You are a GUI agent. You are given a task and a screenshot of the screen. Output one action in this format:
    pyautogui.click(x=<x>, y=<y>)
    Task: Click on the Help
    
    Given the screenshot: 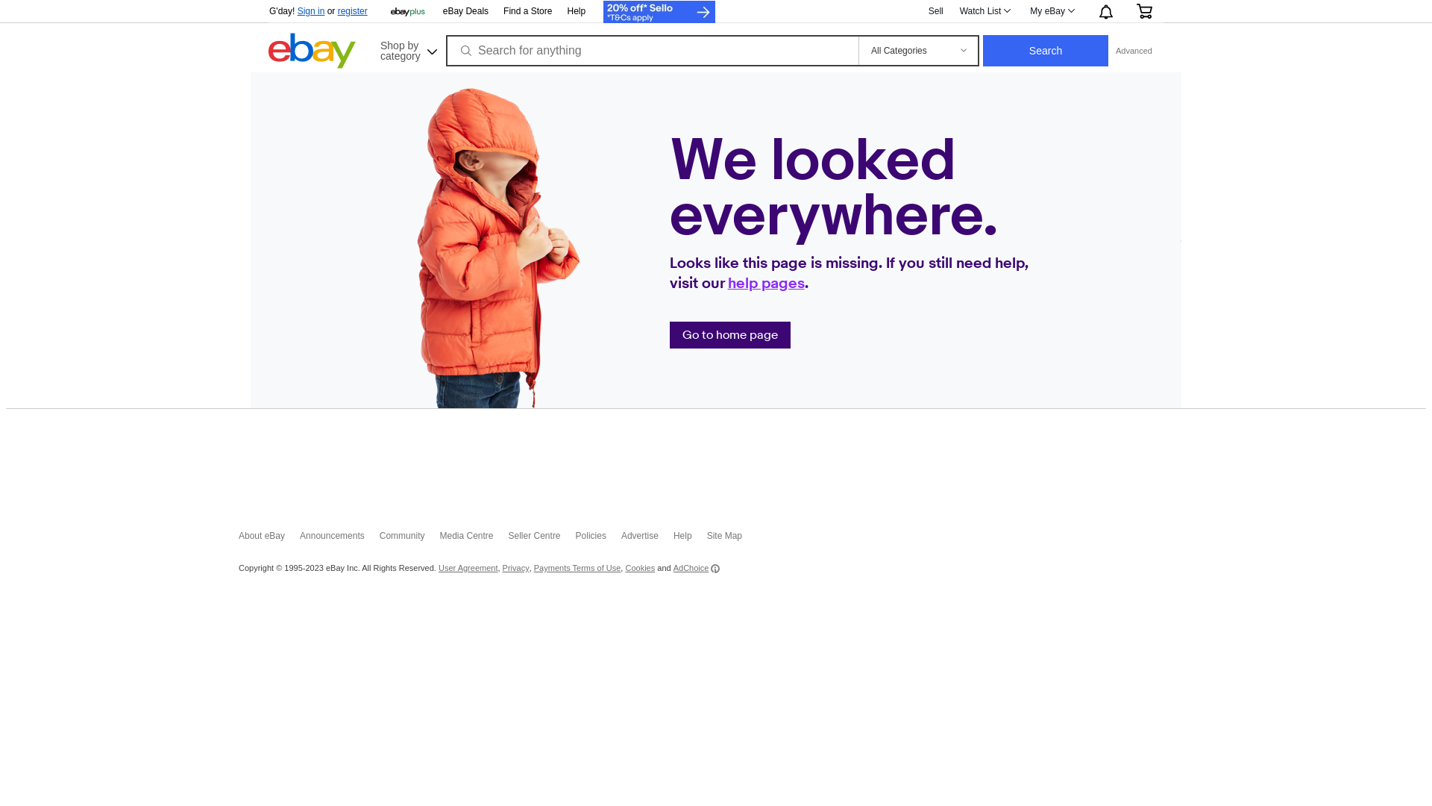 What is the action you would take?
    pyautogui.click(x=691, y=540)
    